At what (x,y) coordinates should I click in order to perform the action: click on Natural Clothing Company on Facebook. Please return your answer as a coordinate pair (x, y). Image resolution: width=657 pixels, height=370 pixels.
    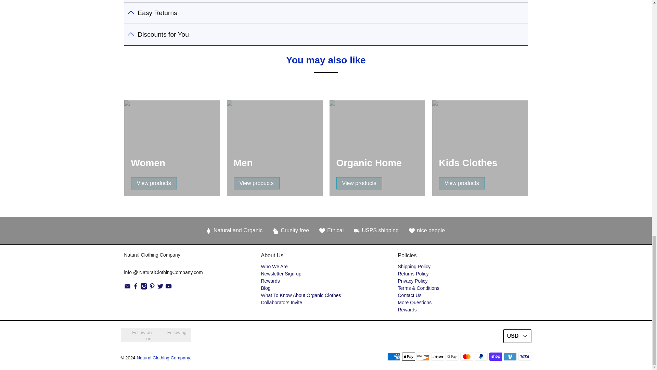
    Looking at the image, I should click on (136, 287).